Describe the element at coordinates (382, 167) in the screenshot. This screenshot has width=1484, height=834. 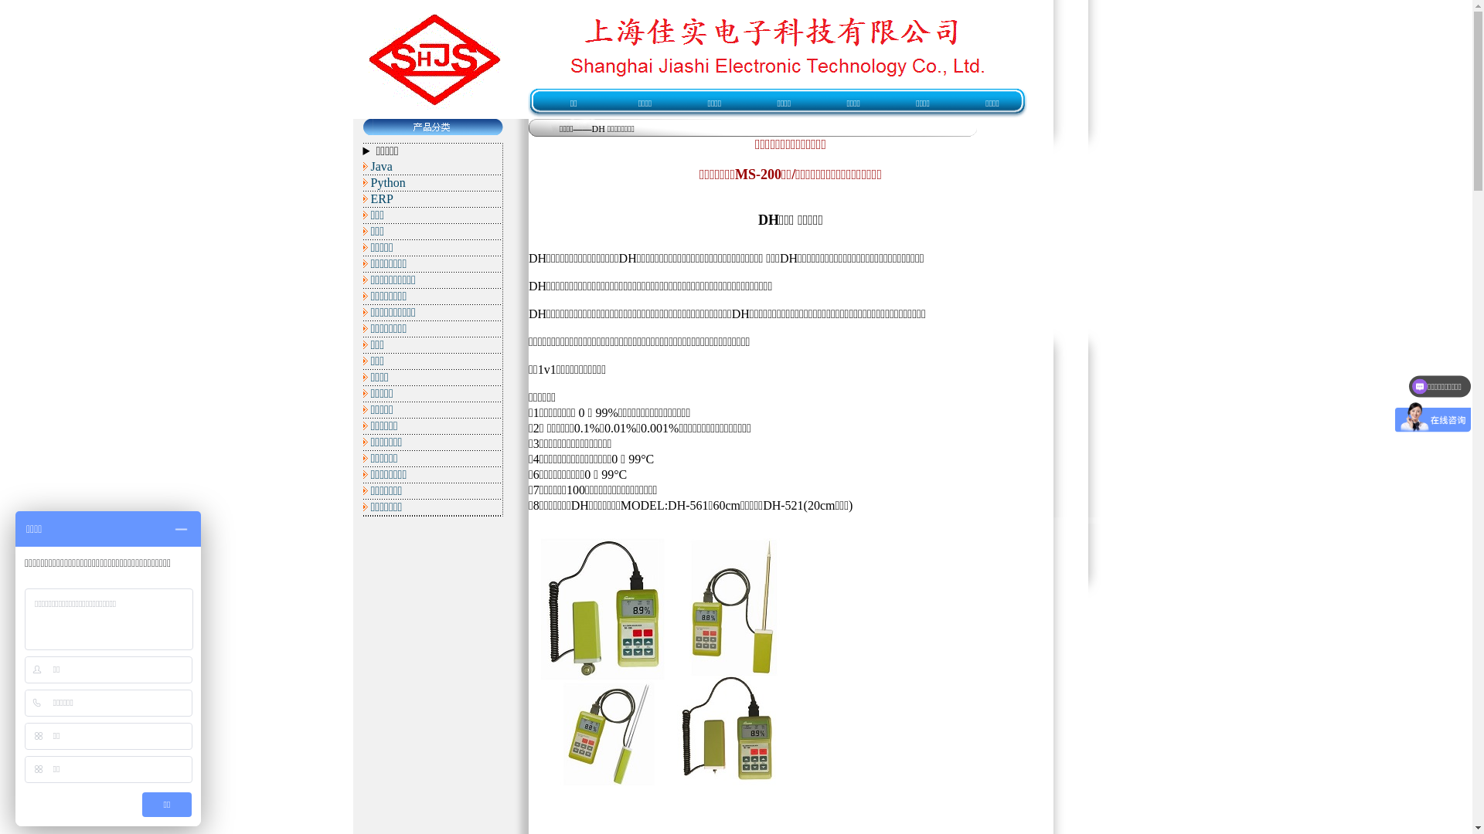
I see `Java` at that location.